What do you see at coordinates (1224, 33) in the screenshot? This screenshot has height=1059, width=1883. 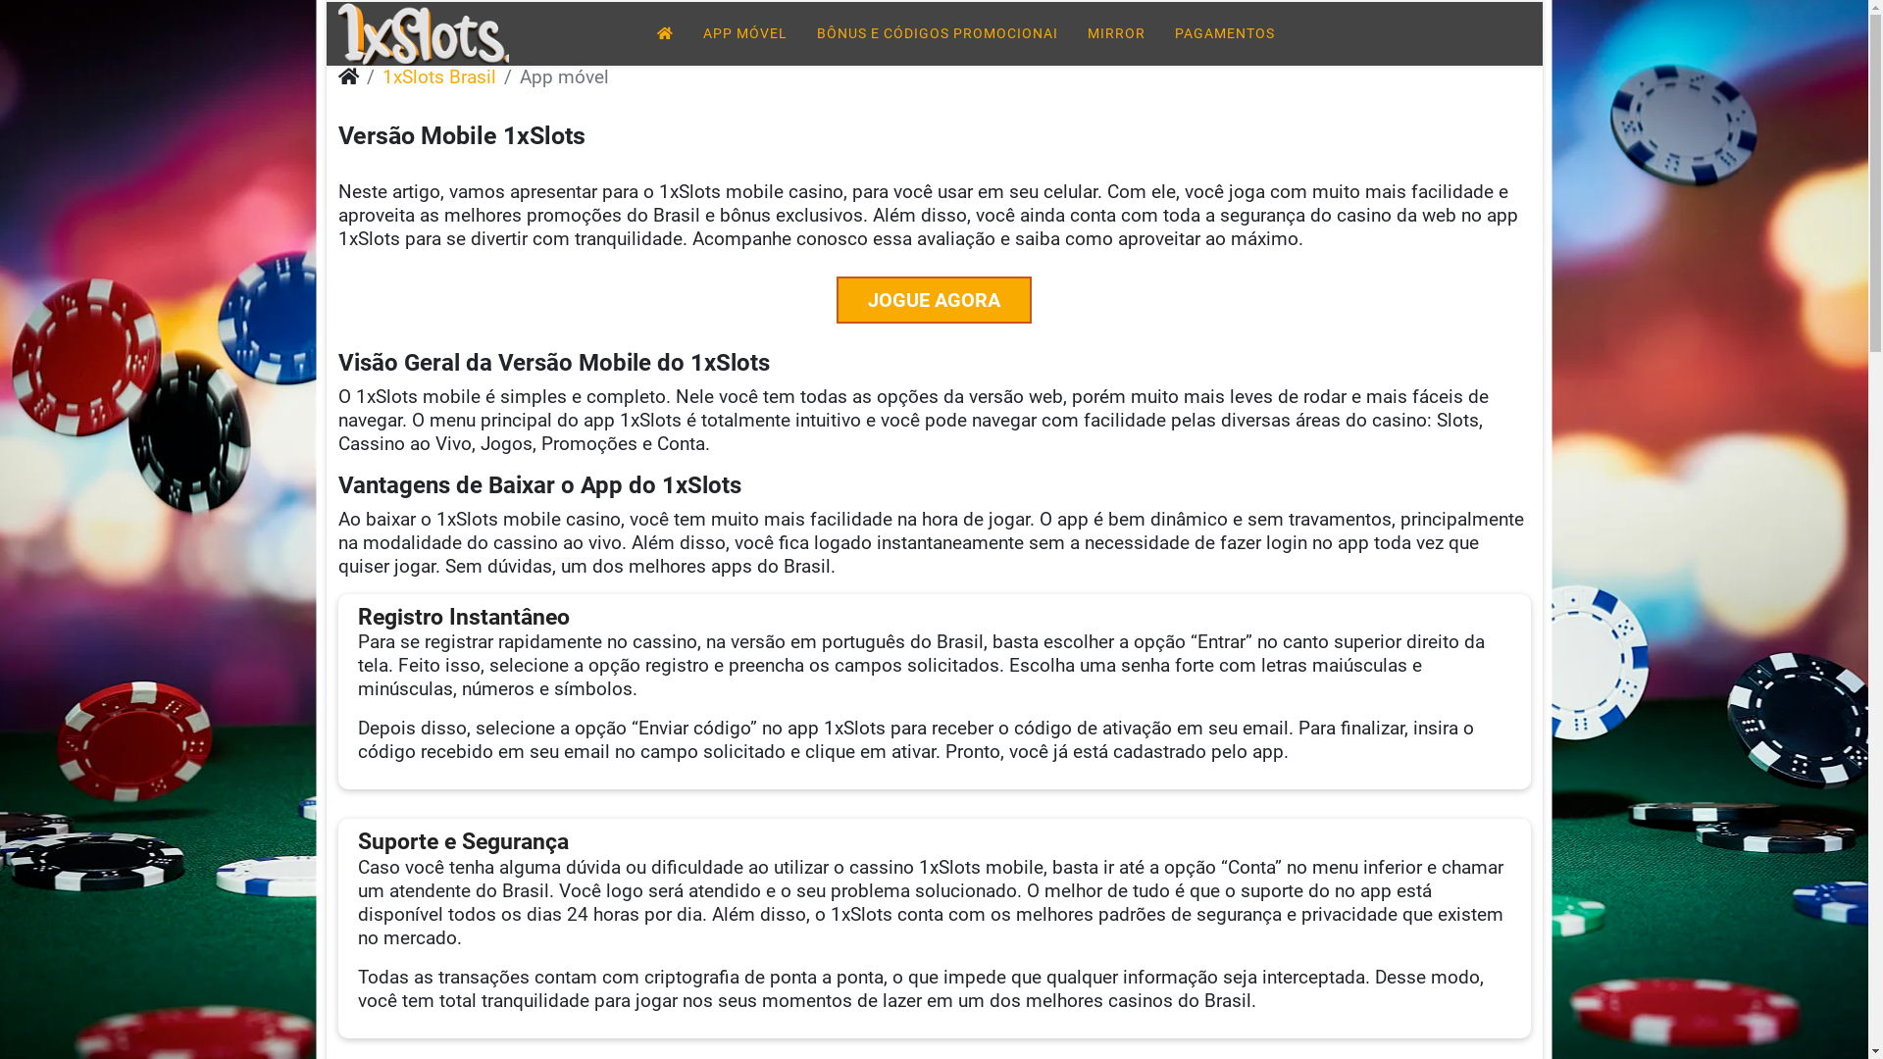 I see `PAGAMENTOS` at bounding box center [1224, 33].